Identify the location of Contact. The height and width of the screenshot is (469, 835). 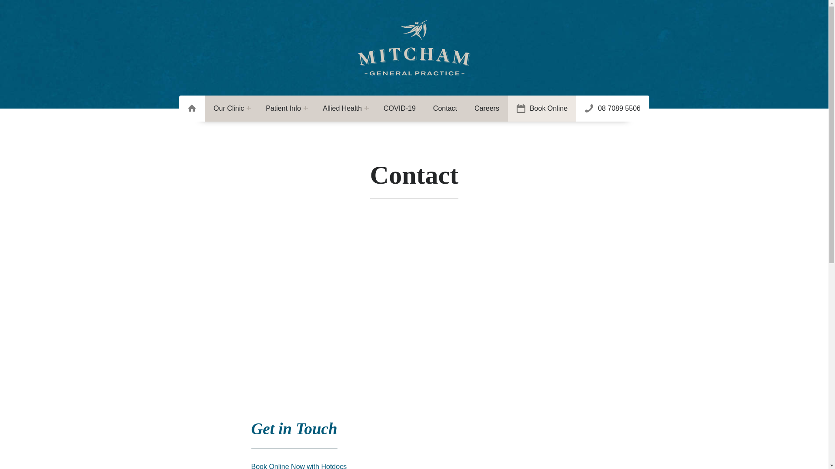
(445, 109).